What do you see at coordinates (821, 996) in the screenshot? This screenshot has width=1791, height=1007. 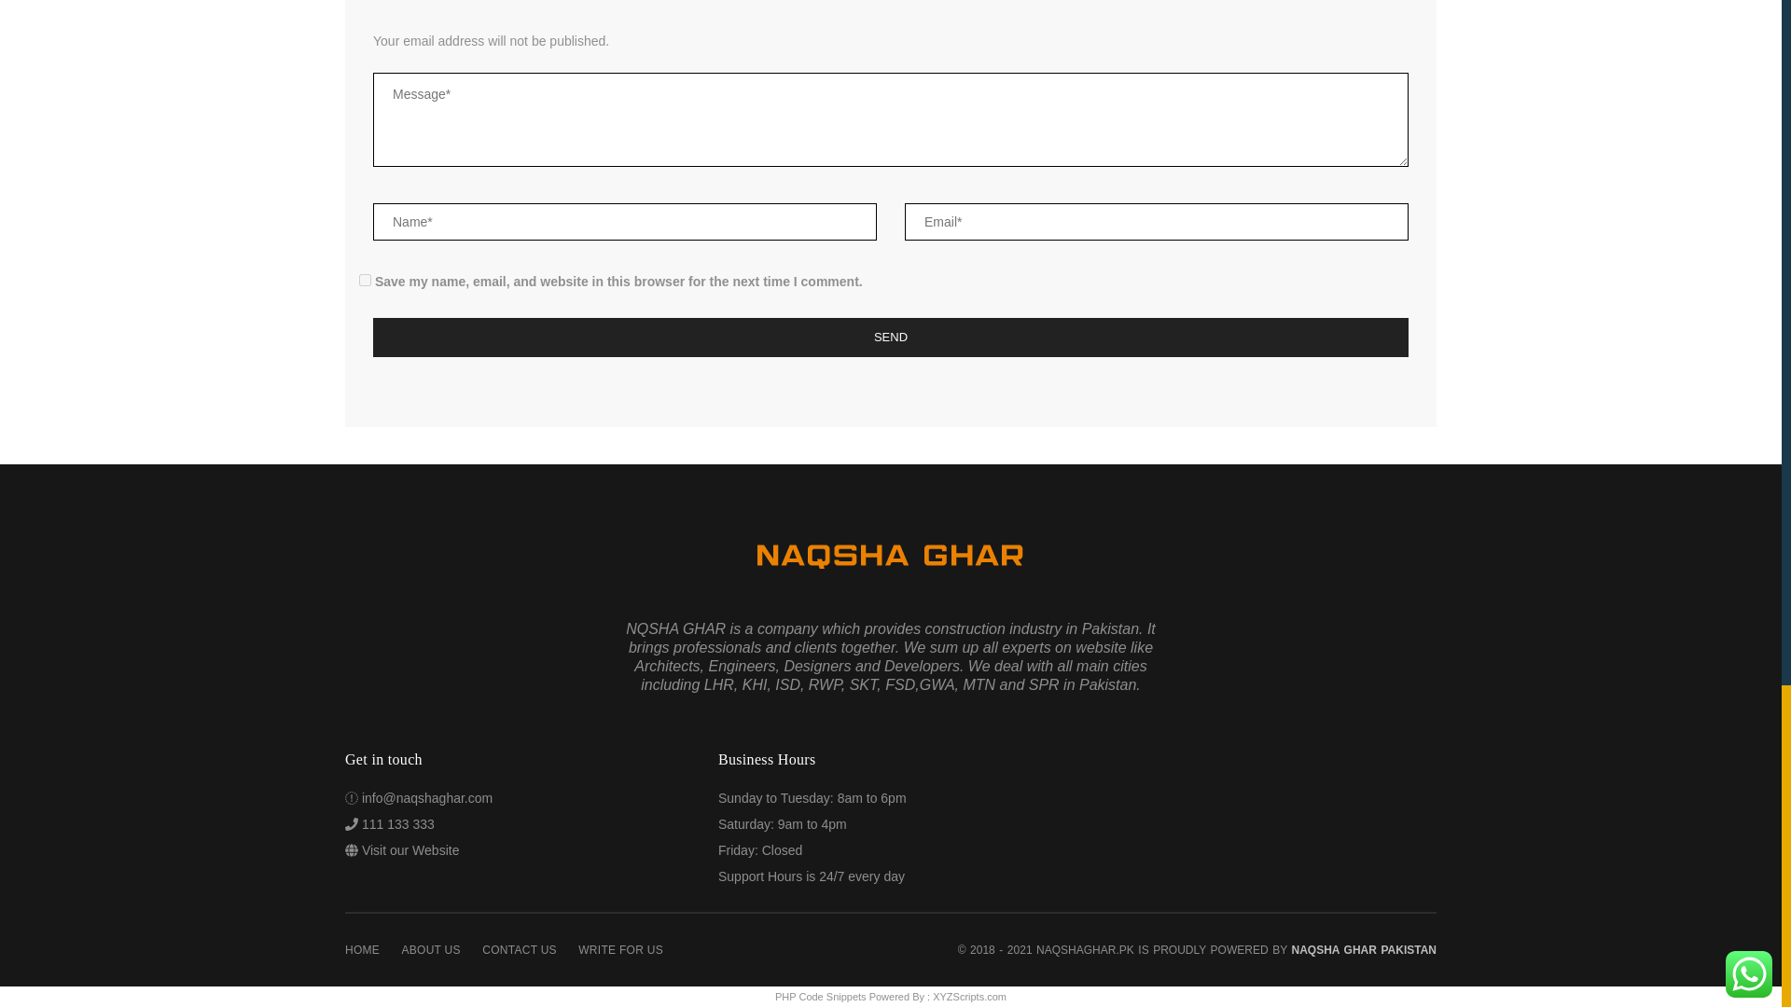 I see `Insert PHP Snippet Wordpress Plugin` at bounding box center [821, 996].